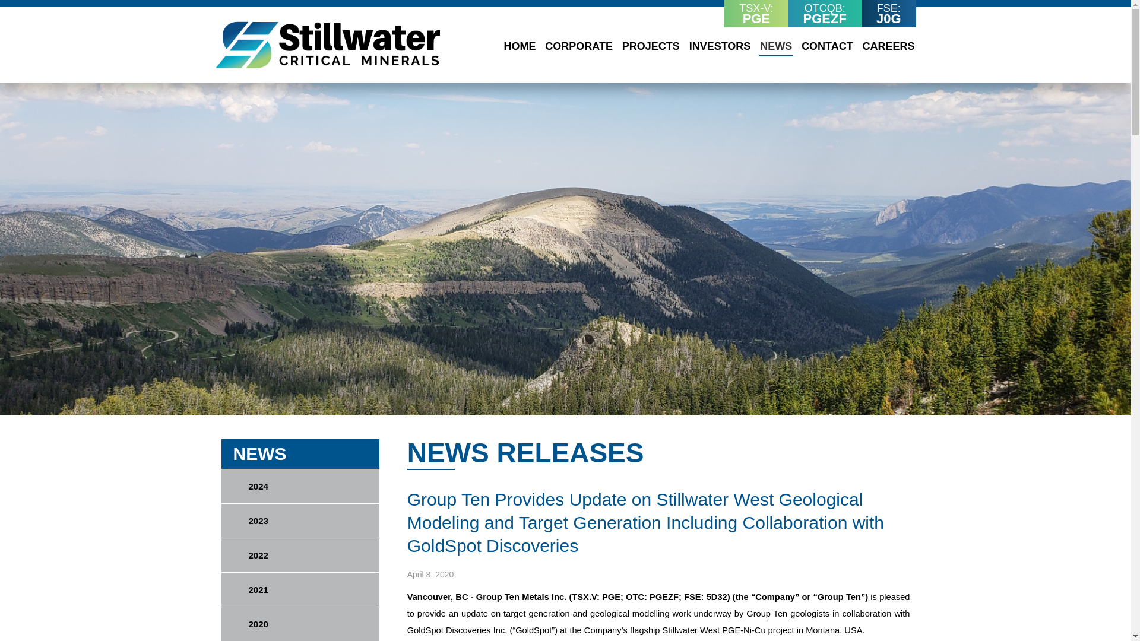 Image resolution: width=1140 pixels, height=641 pixels. What do you see at coordinates (578, 46) in the screenshot?
I see `CORPORATE` at bounding box center [578, 46].